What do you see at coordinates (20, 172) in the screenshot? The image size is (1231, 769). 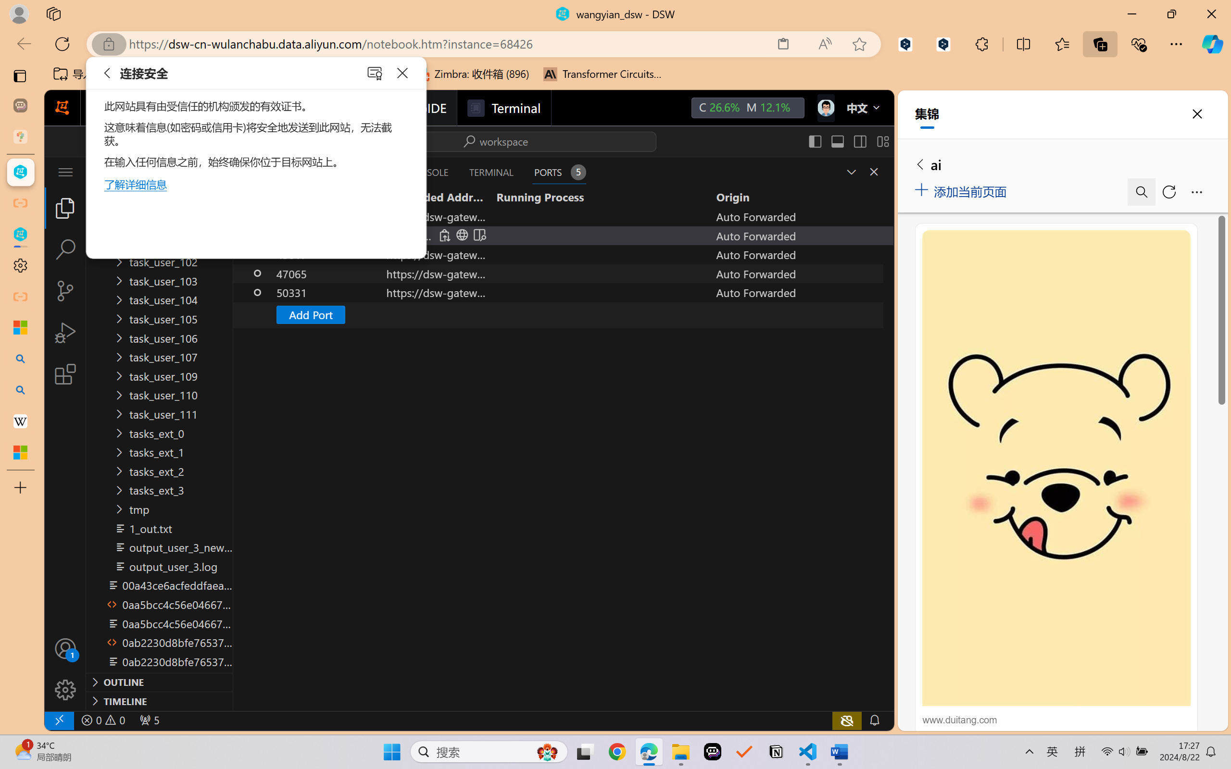 I see `wangyian_dsw - DSW` at bounding box center [20, 172].